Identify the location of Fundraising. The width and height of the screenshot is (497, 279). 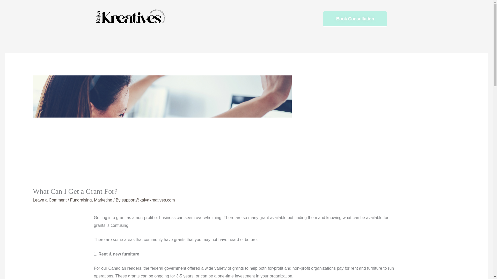
(81, 200).